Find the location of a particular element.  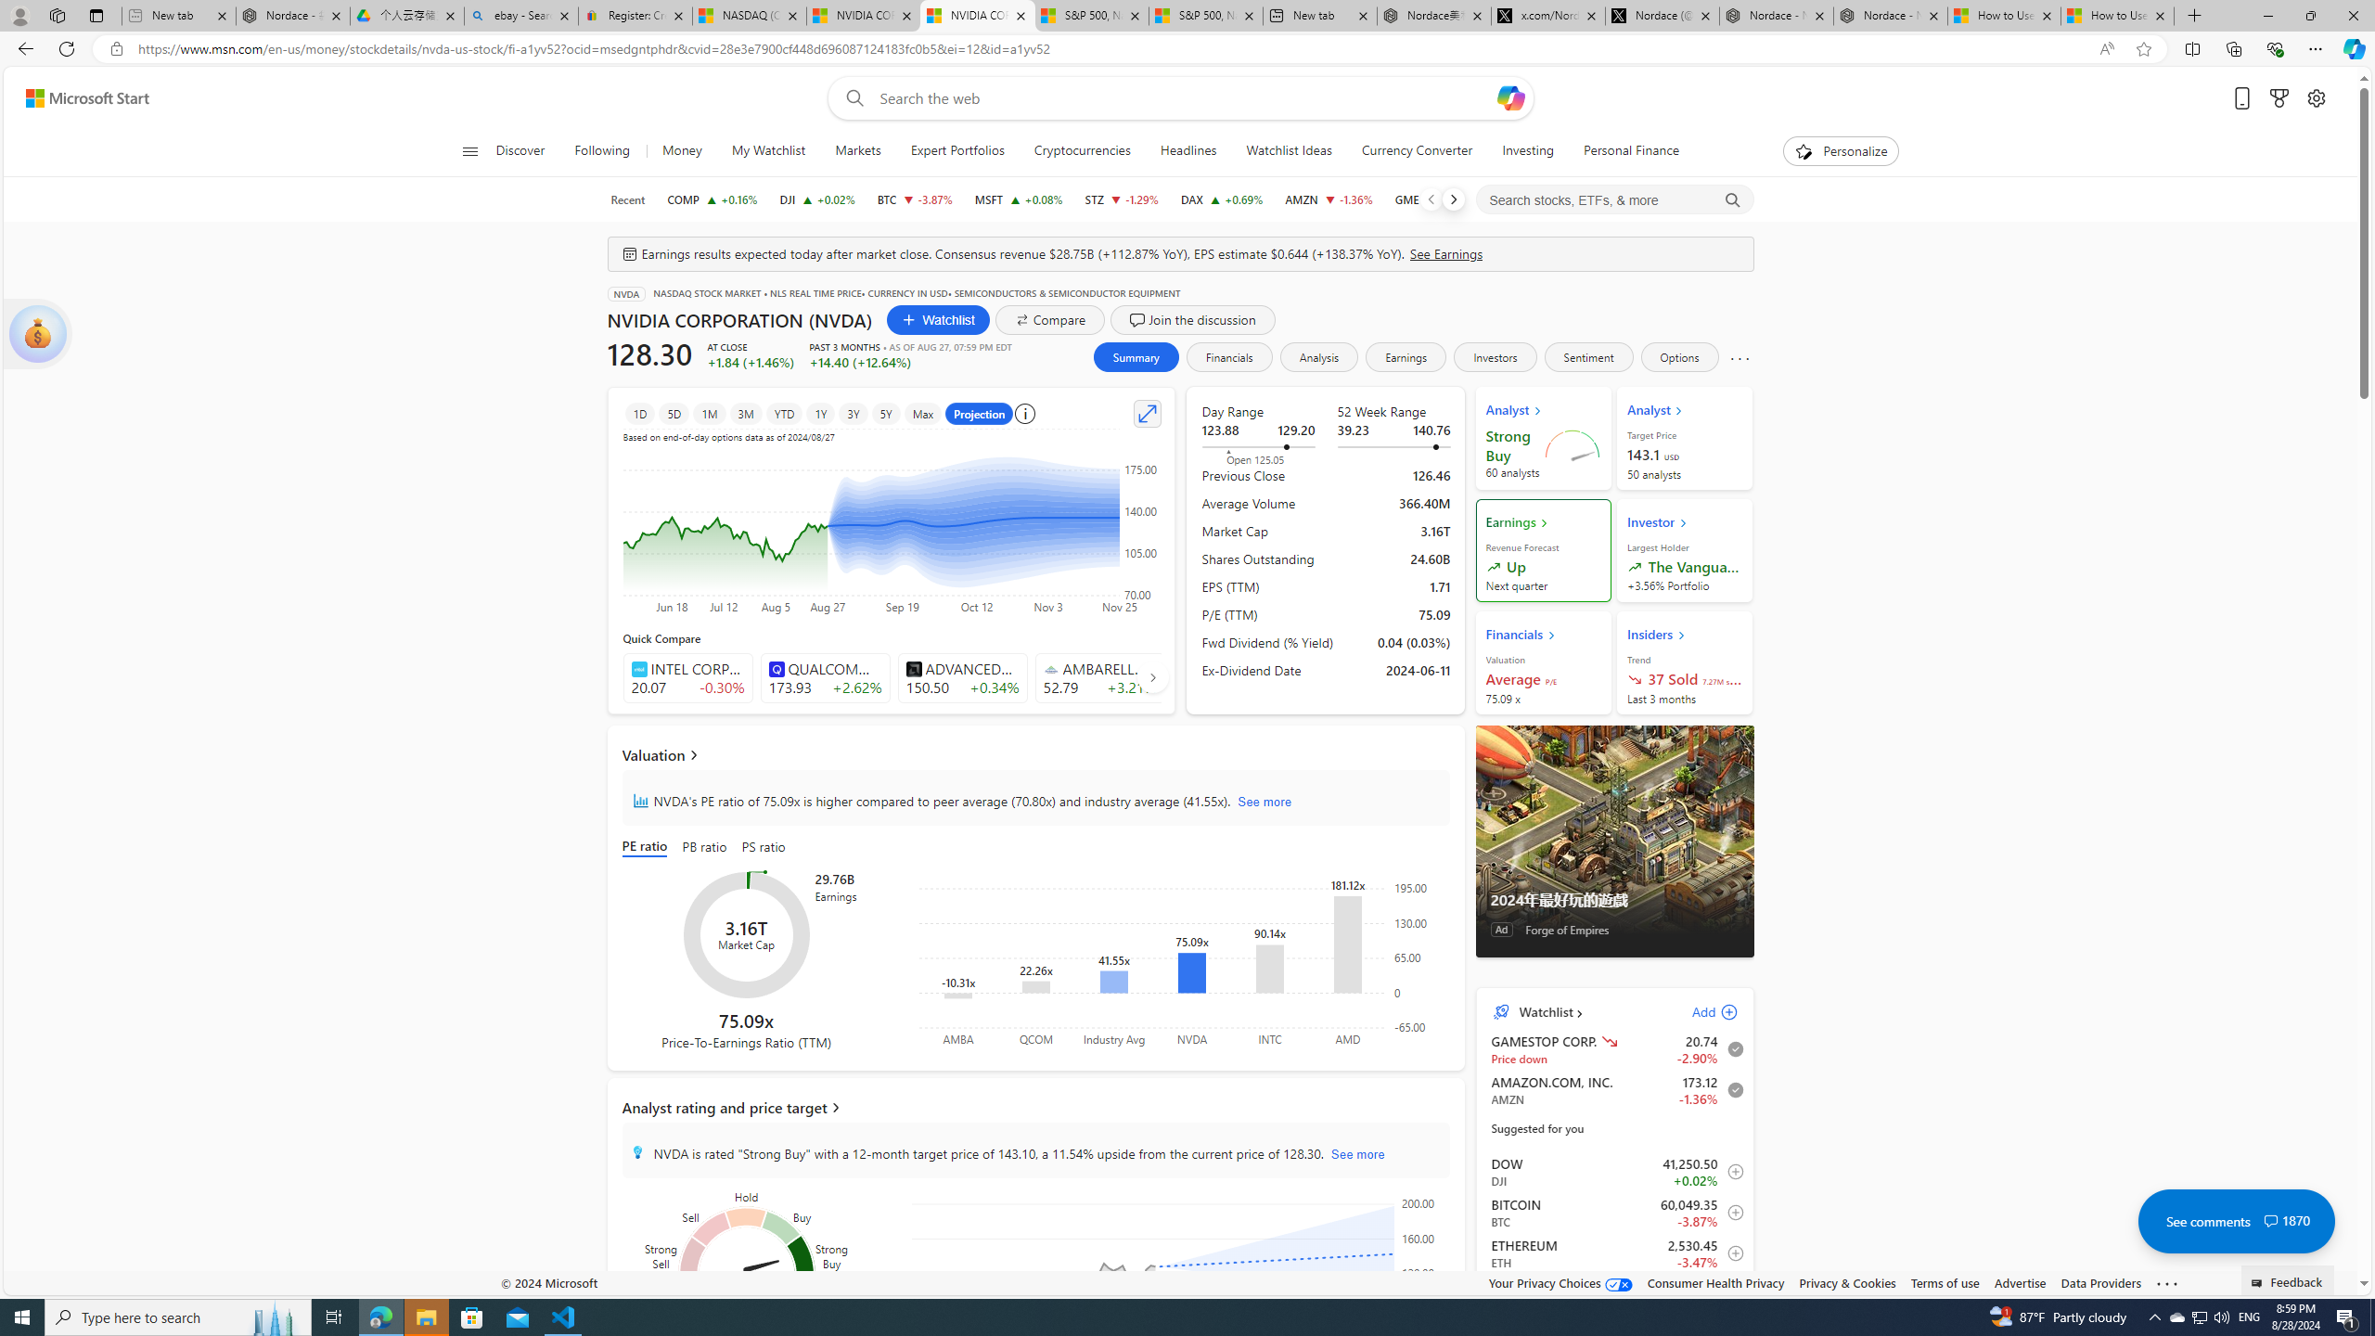

DAX DAX increase 18,810.79 +128.98 +0.69% is located at coordinates (1221, 199).